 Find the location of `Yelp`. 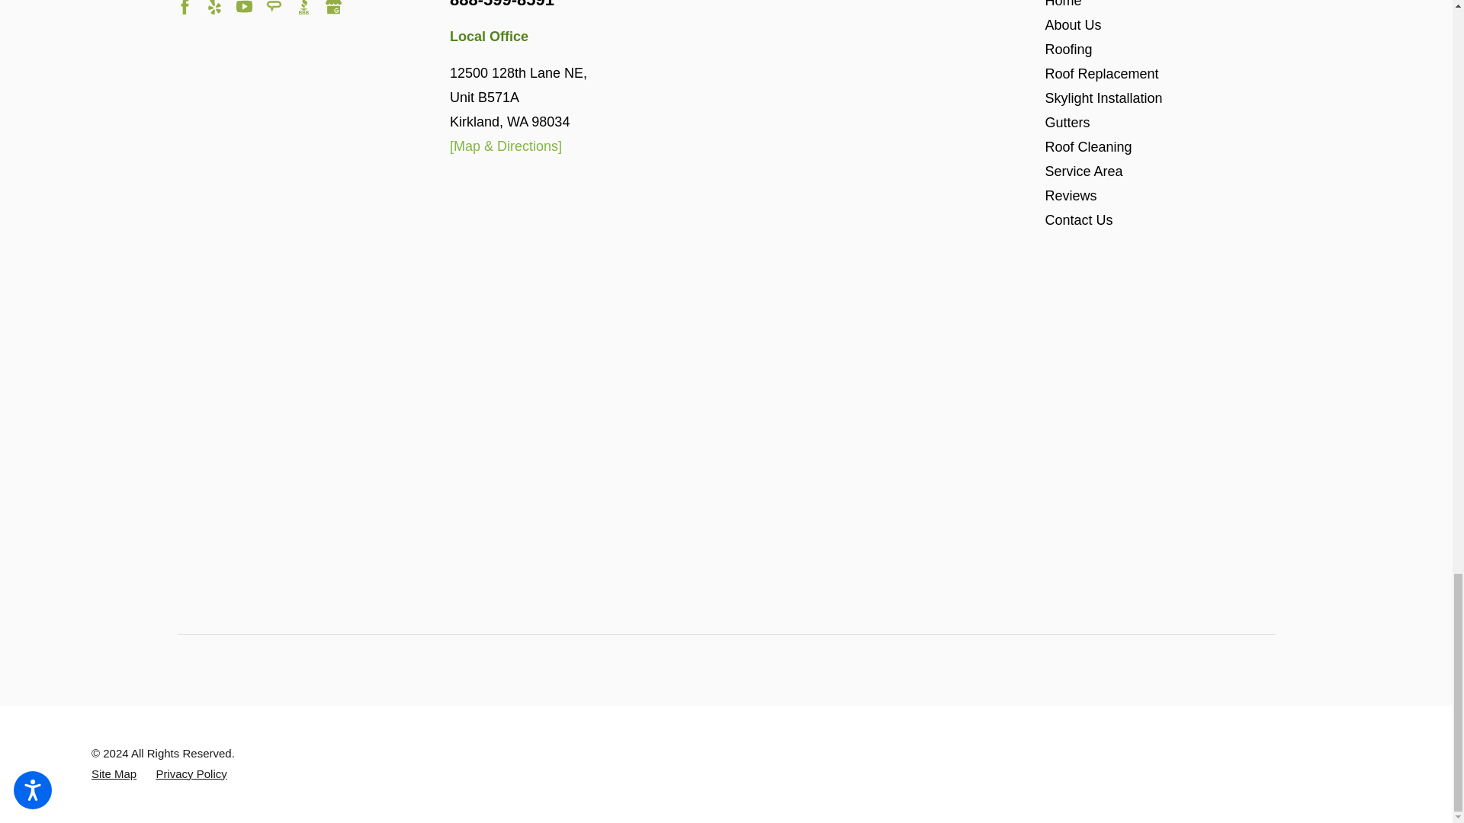

Yelp is located at coordinates (213, 8).